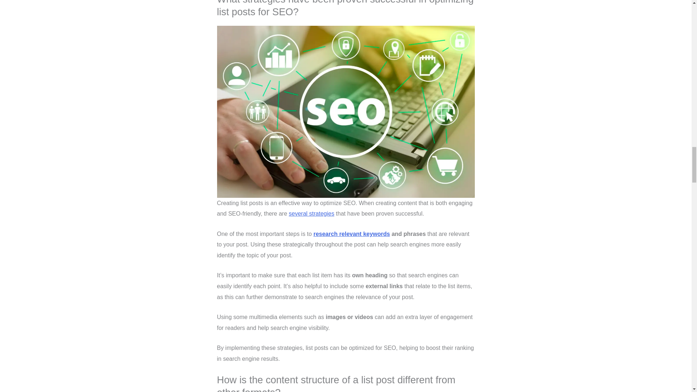  What do you see at coordinates (351, 234) in the screenshot?
I see `The Essential Guide To Keyword Research For Beginners` at bounding box center [351, 234].